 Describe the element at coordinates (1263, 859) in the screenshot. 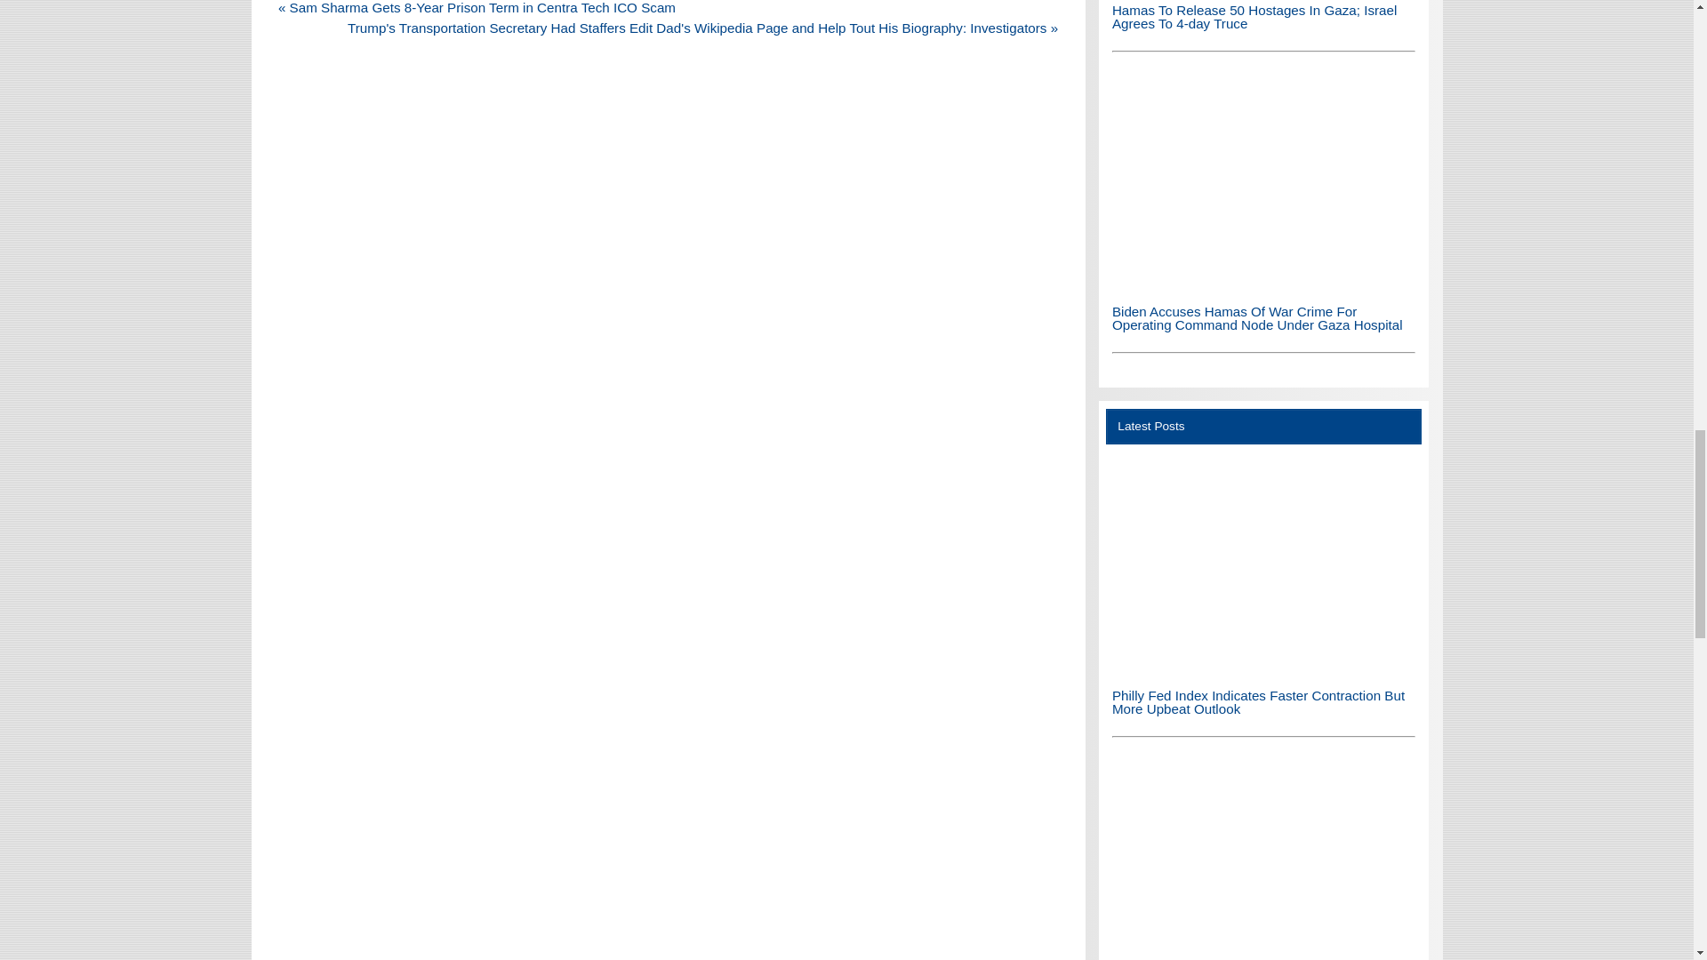

I see `Solana Sparkles In Crypto Rally` at that location.